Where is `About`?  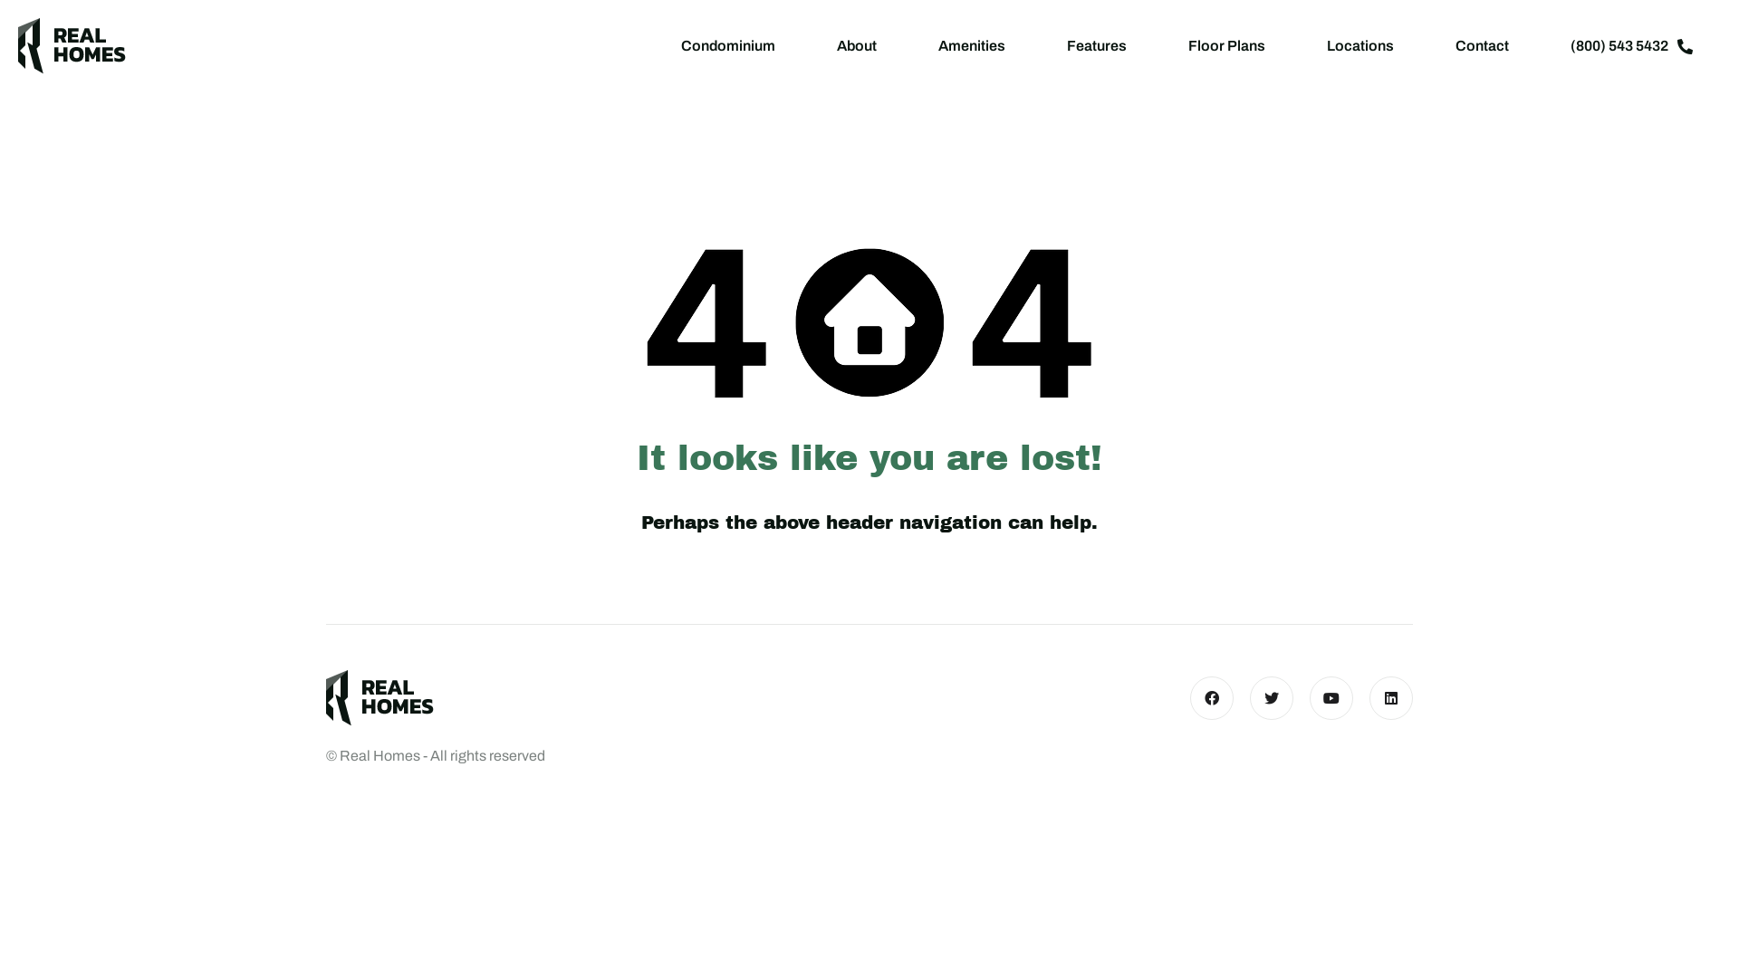
About is located at coordinates (857, 46).